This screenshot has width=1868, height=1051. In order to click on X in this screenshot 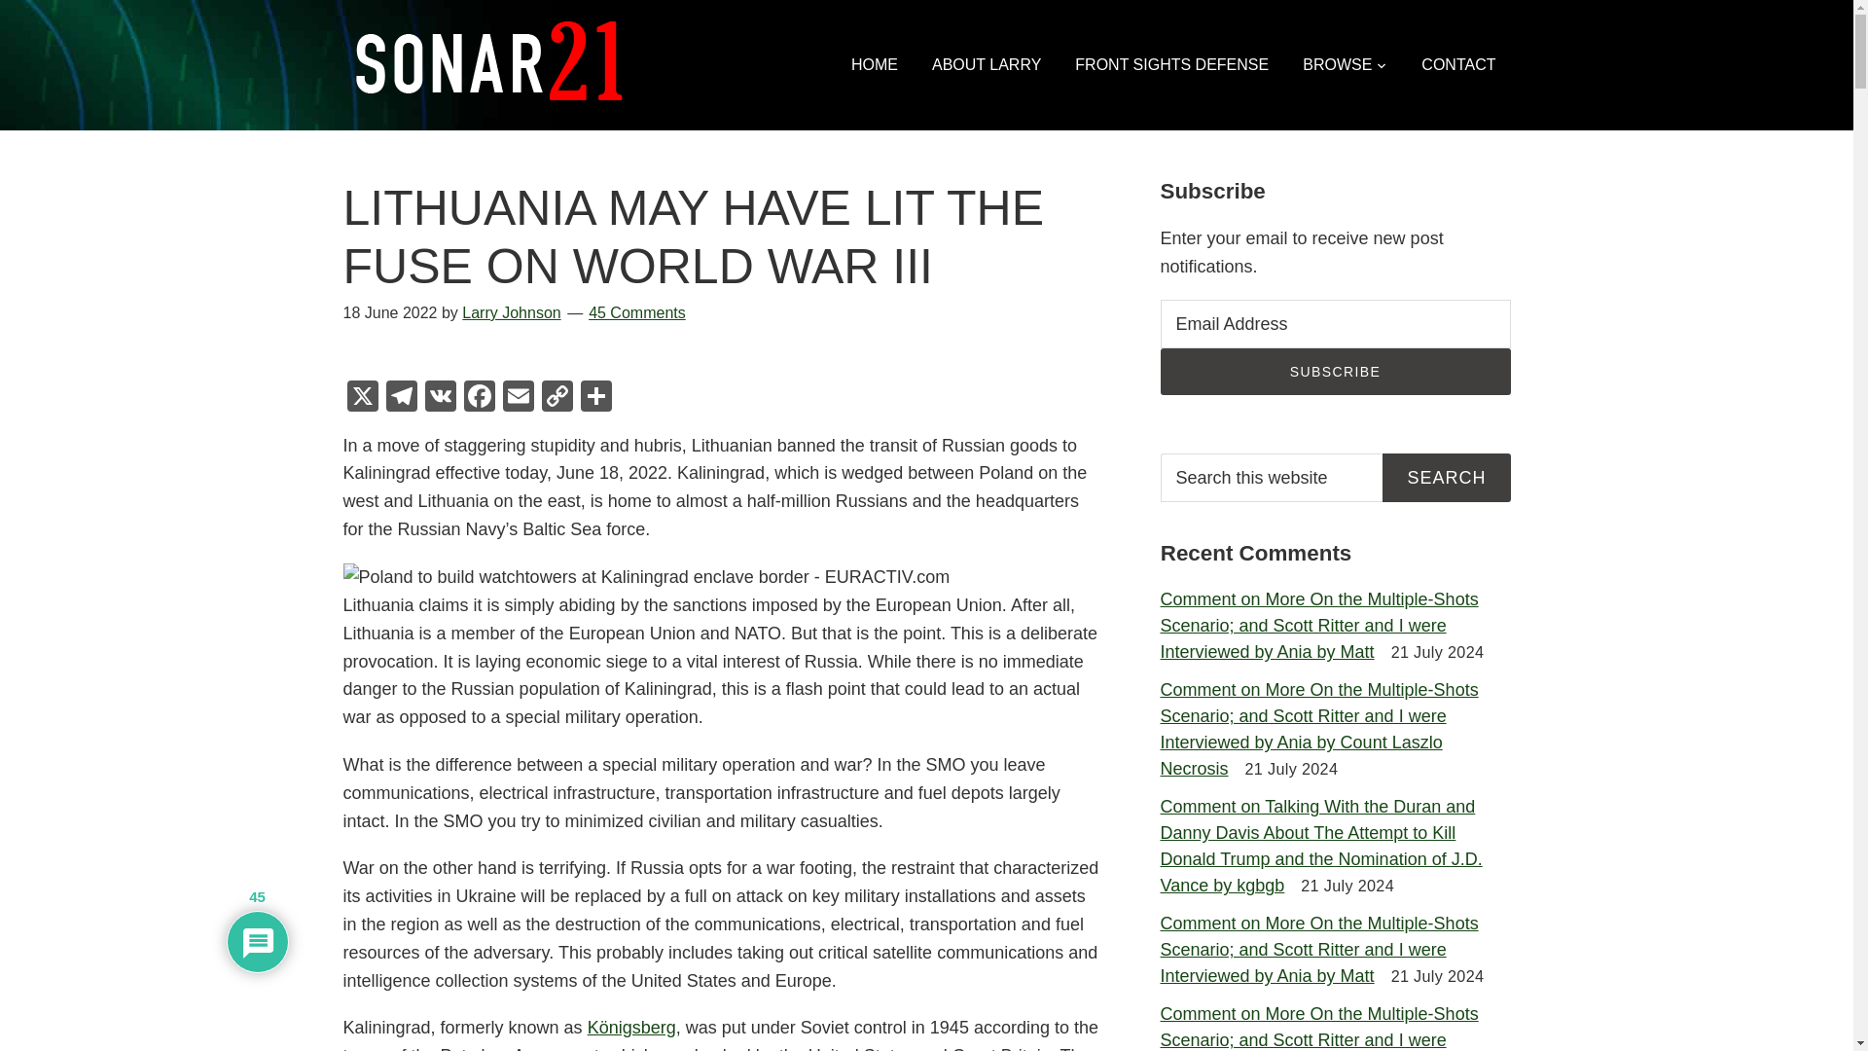, I will do `click(361, 397)`.